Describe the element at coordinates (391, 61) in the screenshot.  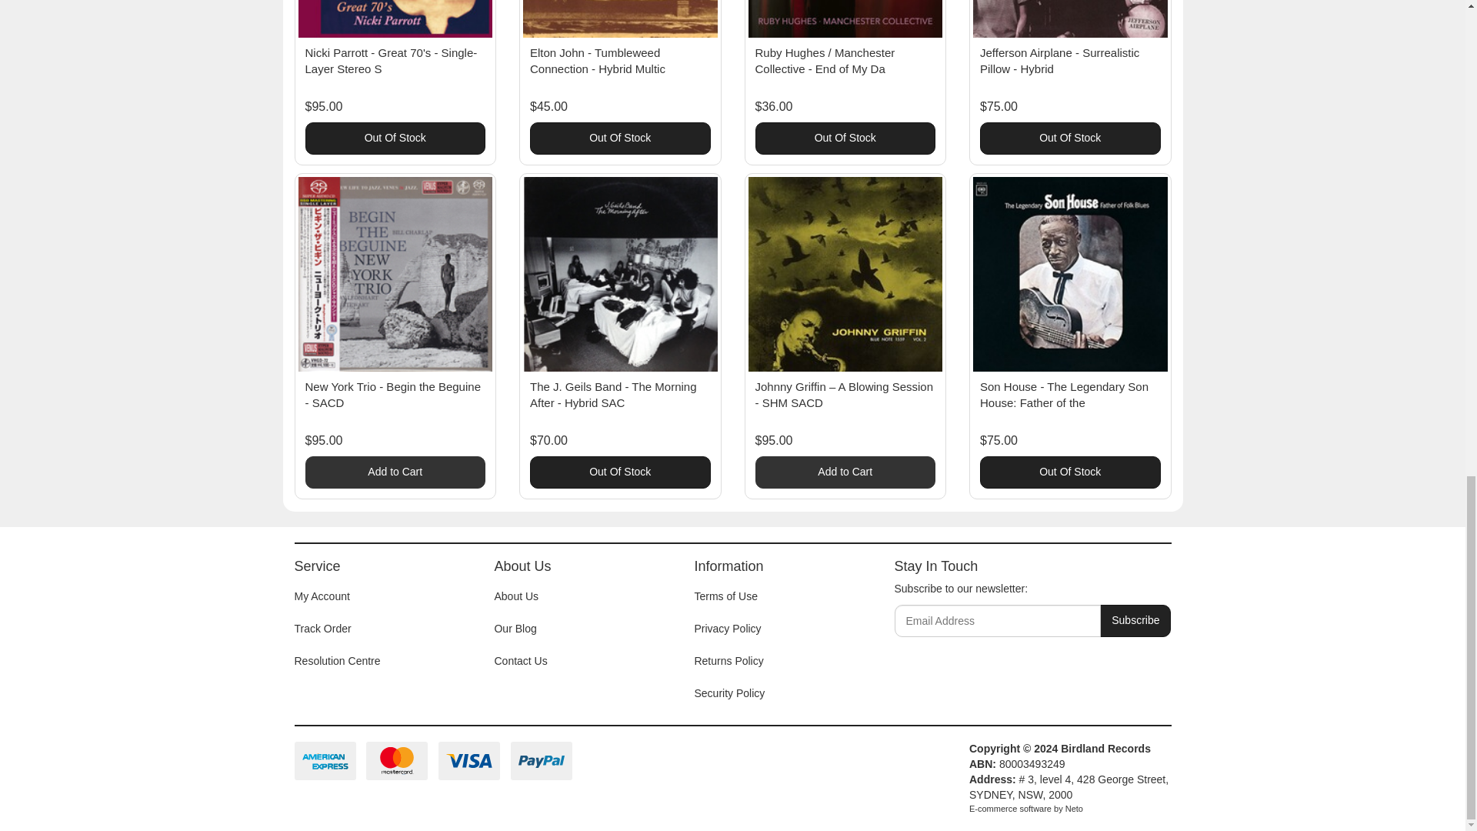
I see `Nicki Parrott - Great 70's - Single-Layer Stereo SACD` at that location.